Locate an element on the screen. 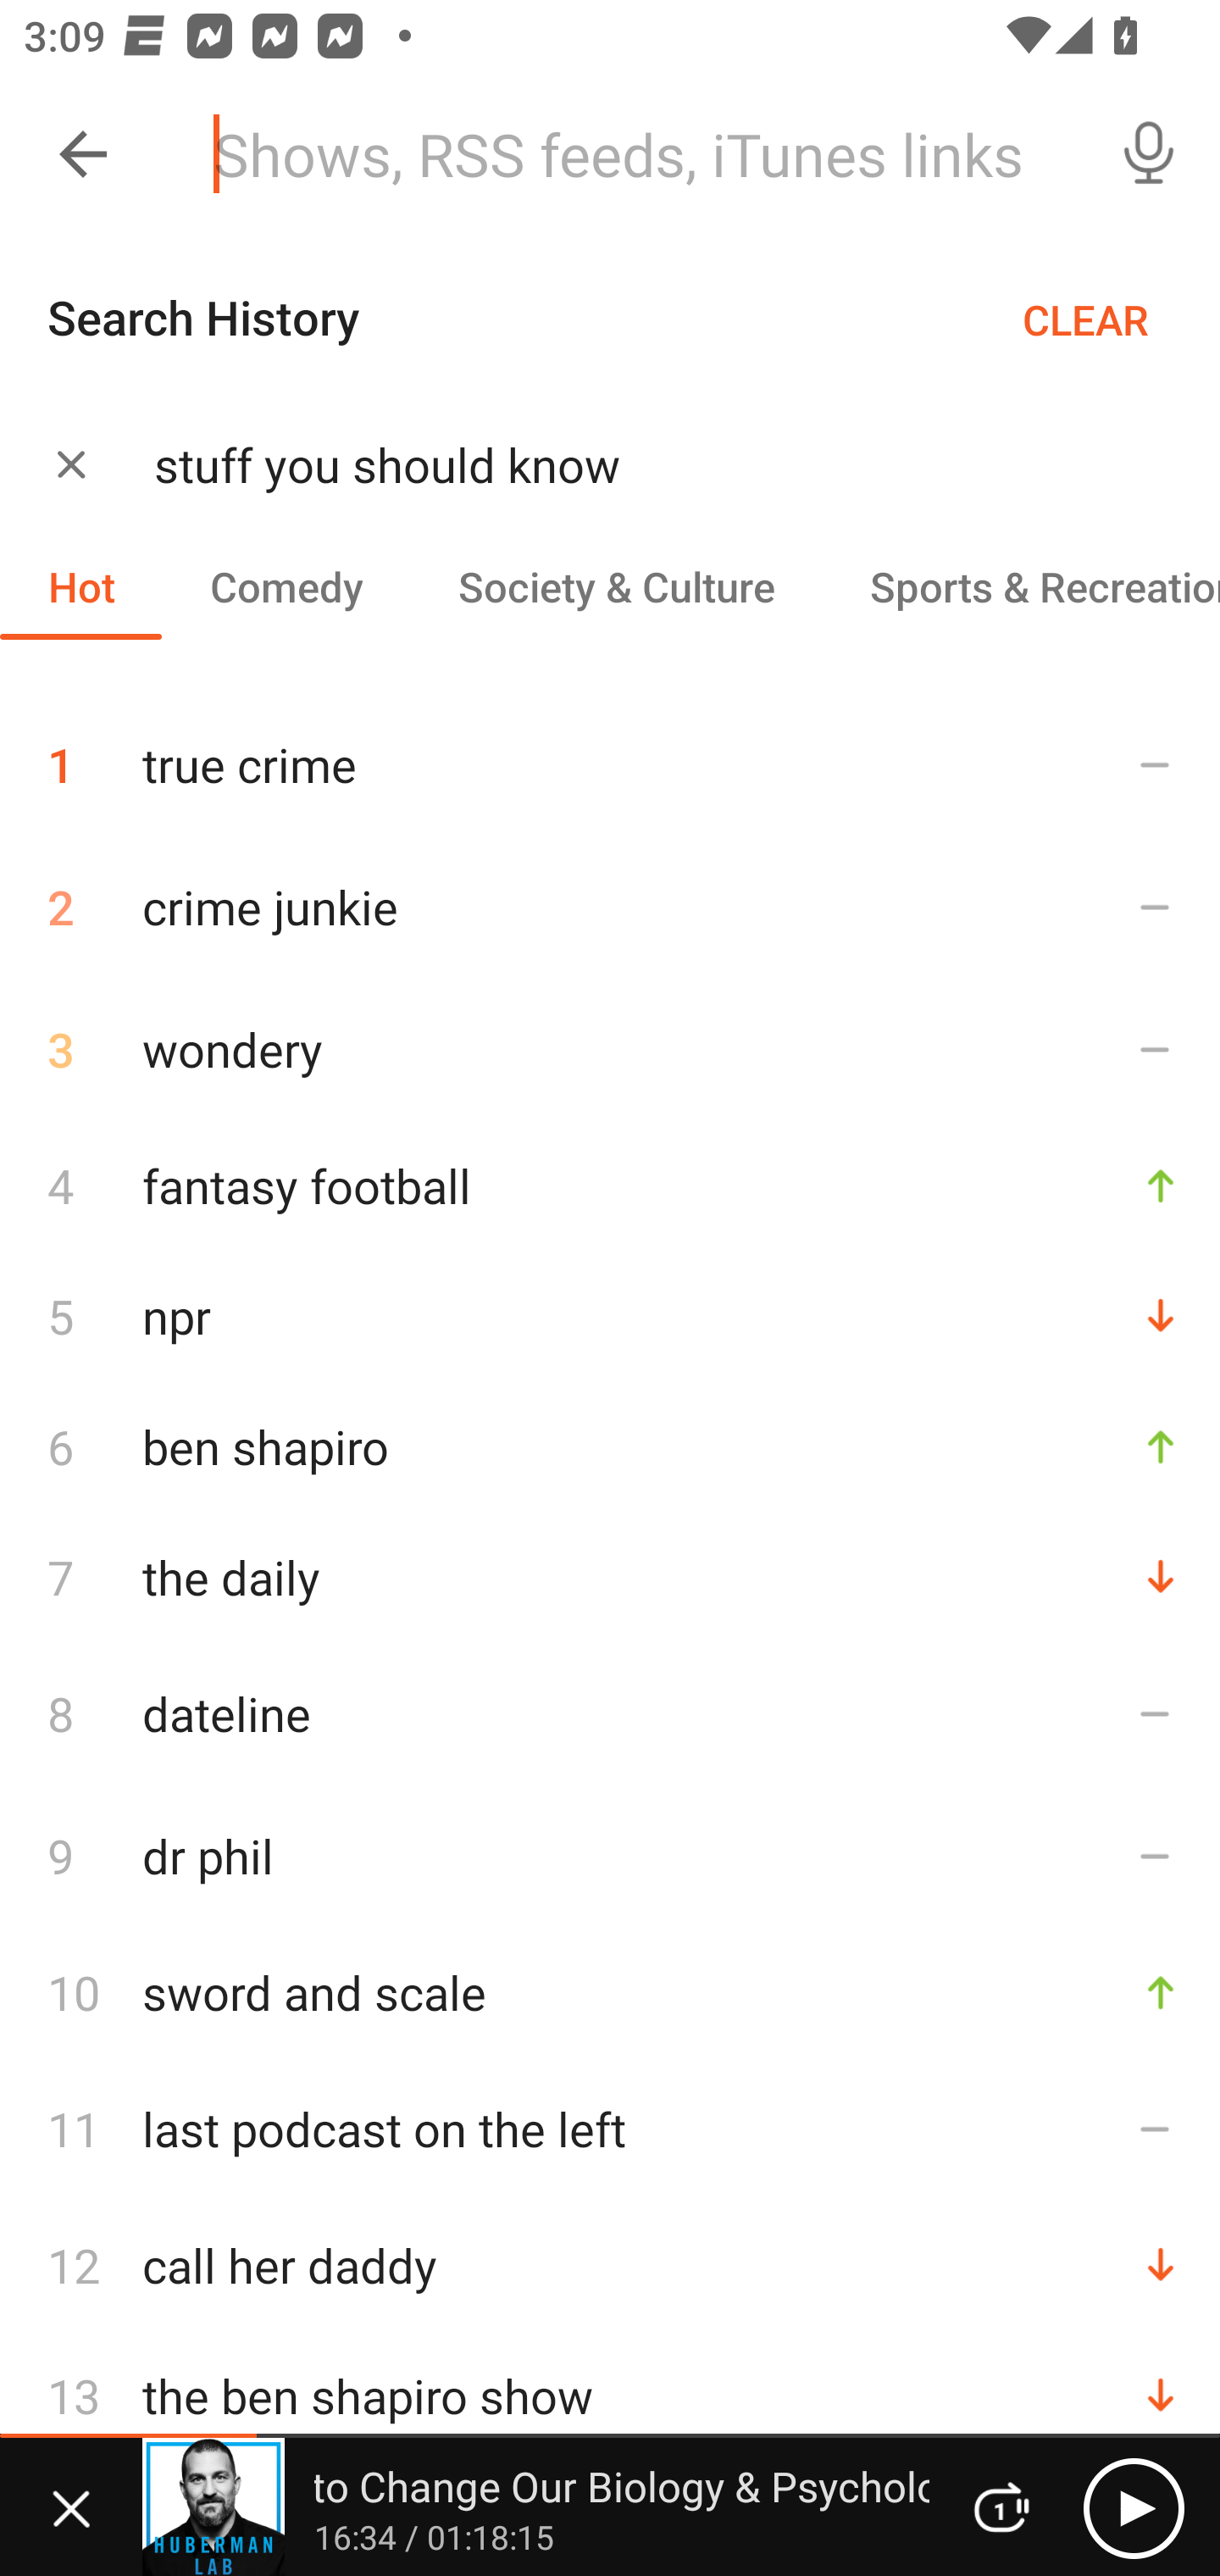  Sports & Recreation is located at coordinates (1021, 586).